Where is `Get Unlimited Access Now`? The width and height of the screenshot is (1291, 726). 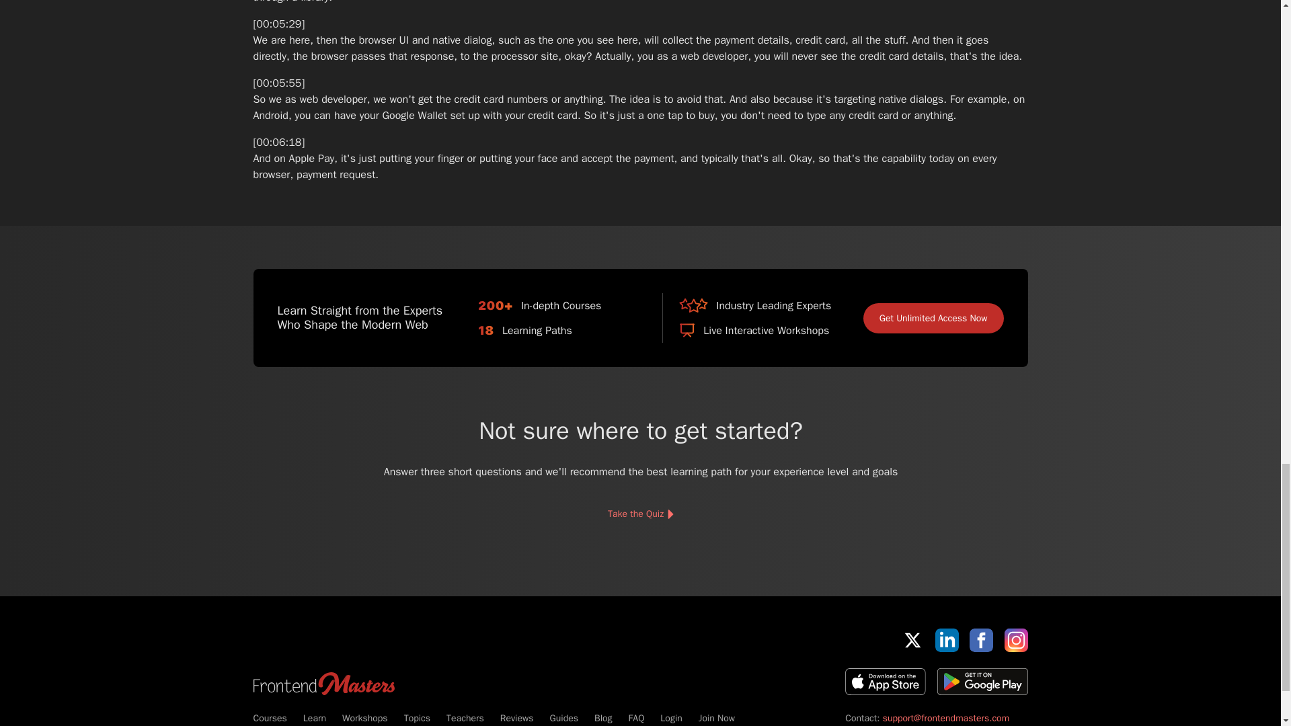 Get Unlimited Access Now is located at coordinates (933, 318).